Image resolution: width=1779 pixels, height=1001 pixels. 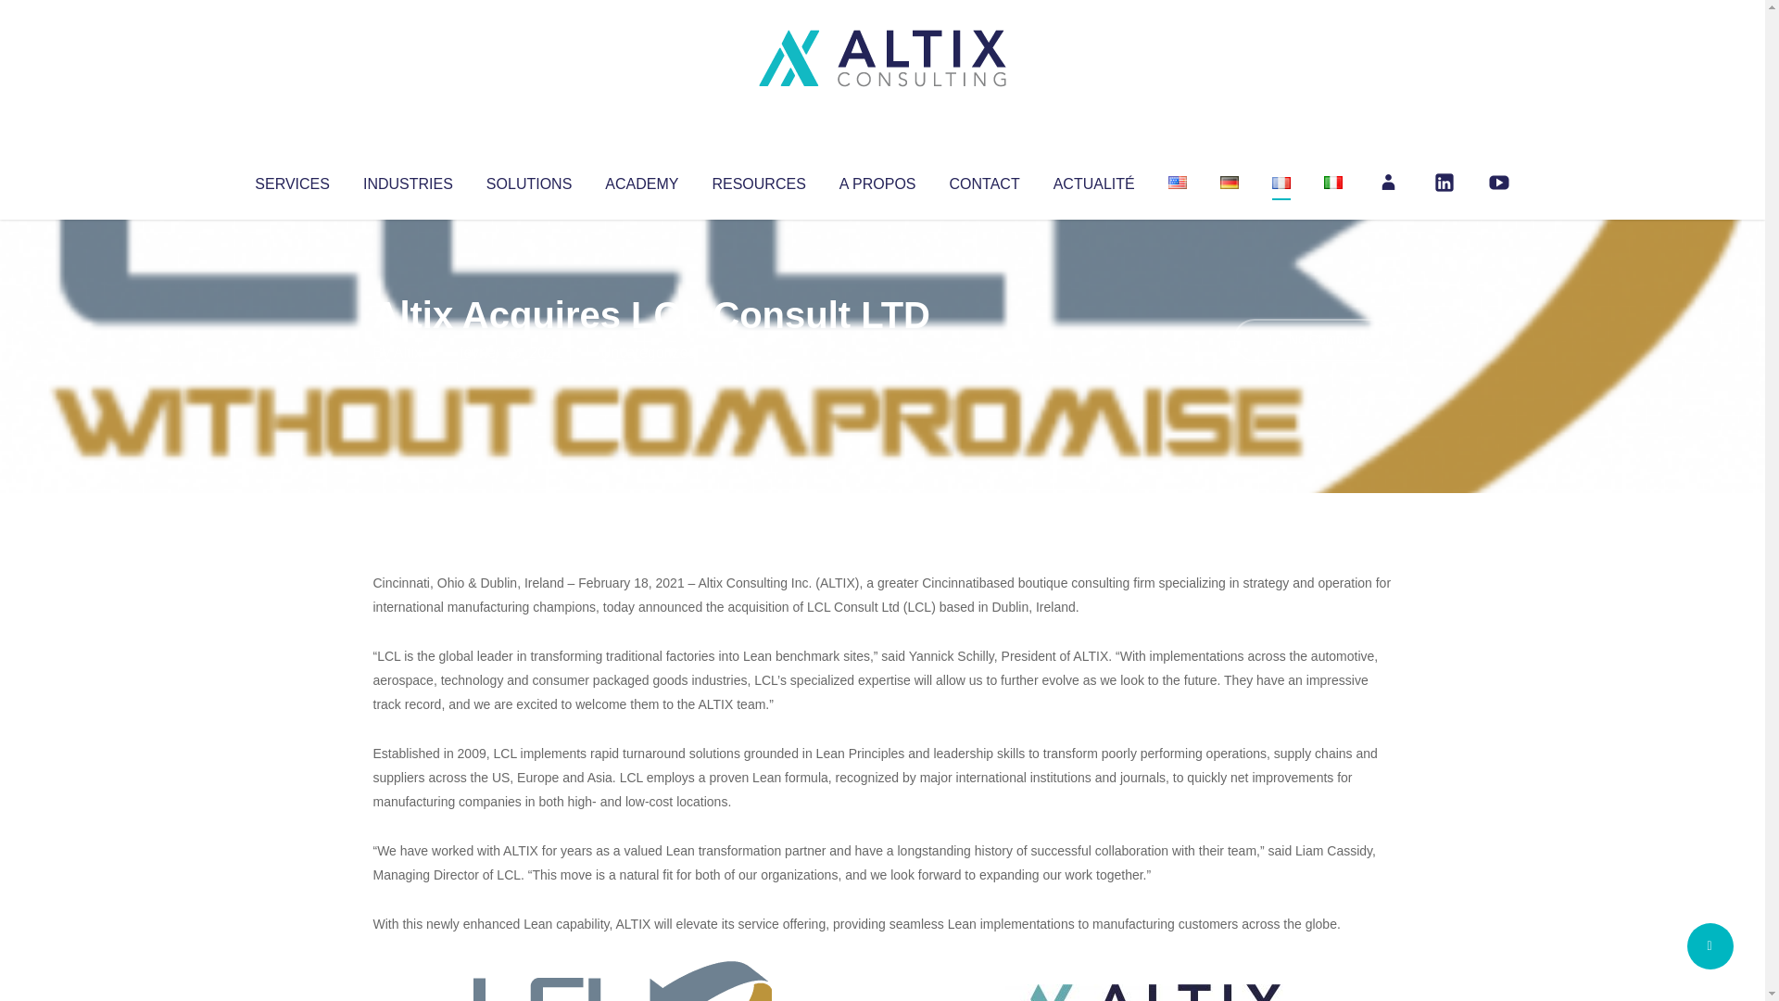 I want to click on Articles par Altix, so click(x=408, y=352).